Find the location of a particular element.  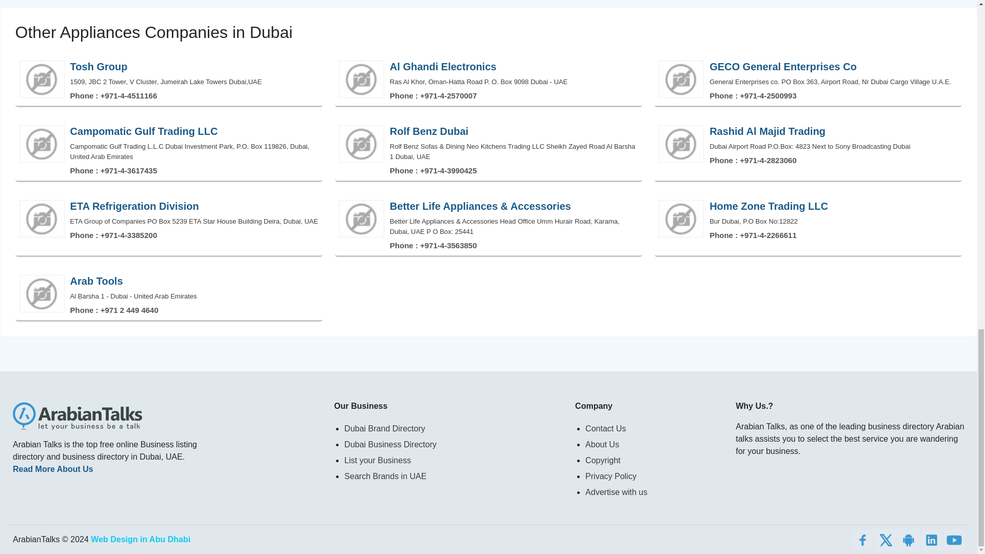

Search Brands in UAE is located at coordinates (453, 476).